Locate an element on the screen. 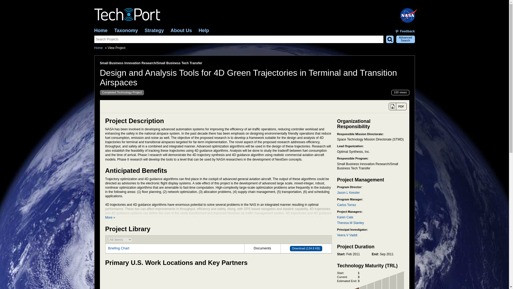  PDF is located at coordinates (397, 107).